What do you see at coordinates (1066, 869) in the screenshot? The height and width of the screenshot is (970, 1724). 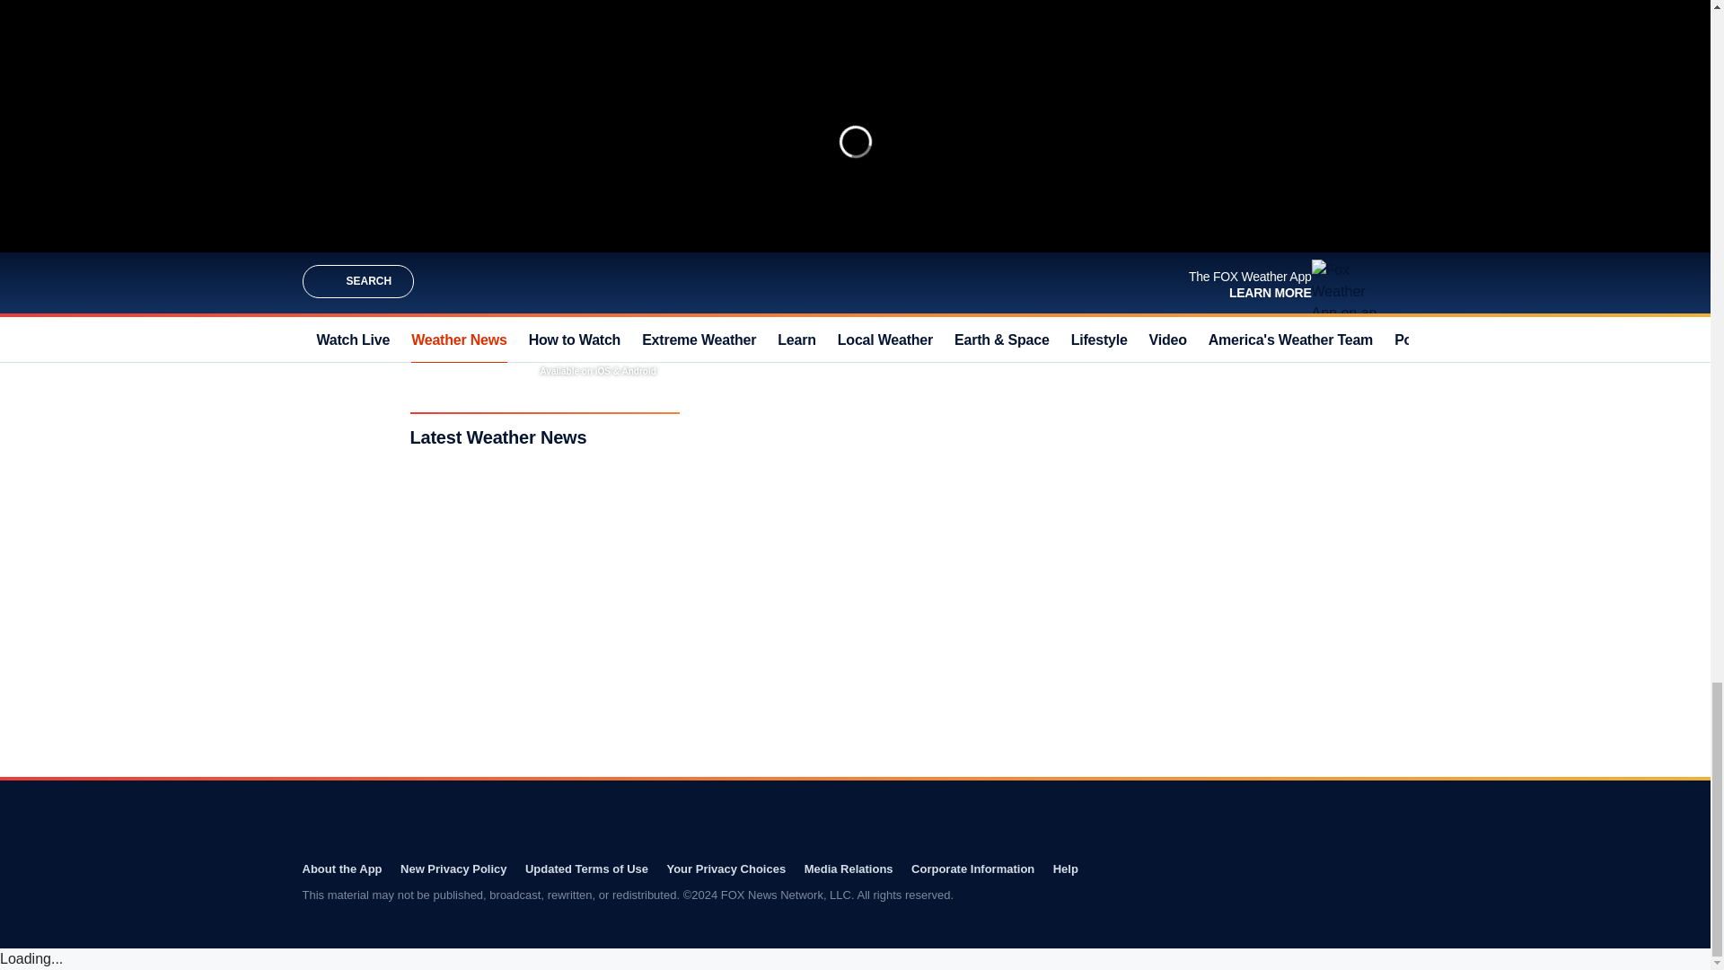 I see `Help` at bounding box center [1066, 869].